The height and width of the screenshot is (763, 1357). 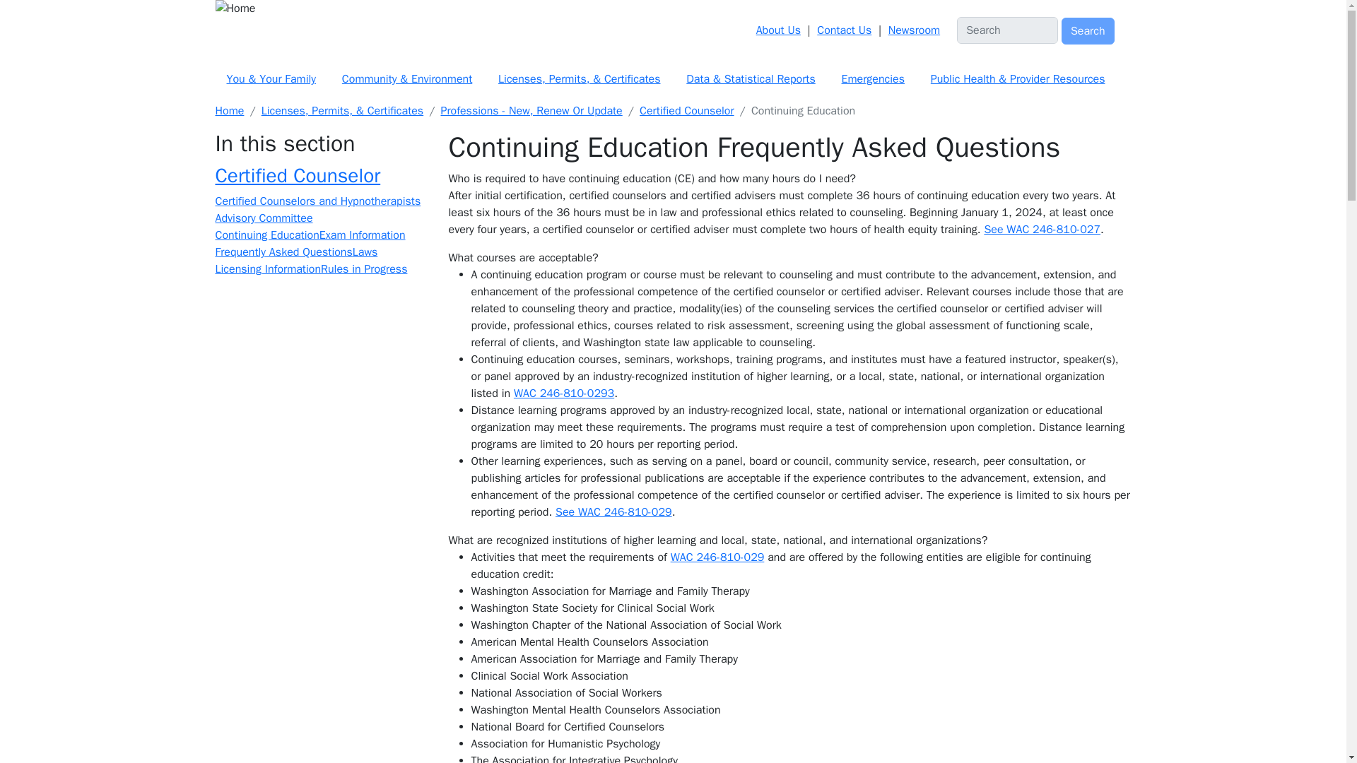 I want to click on Home, so click(x=664, y=8).